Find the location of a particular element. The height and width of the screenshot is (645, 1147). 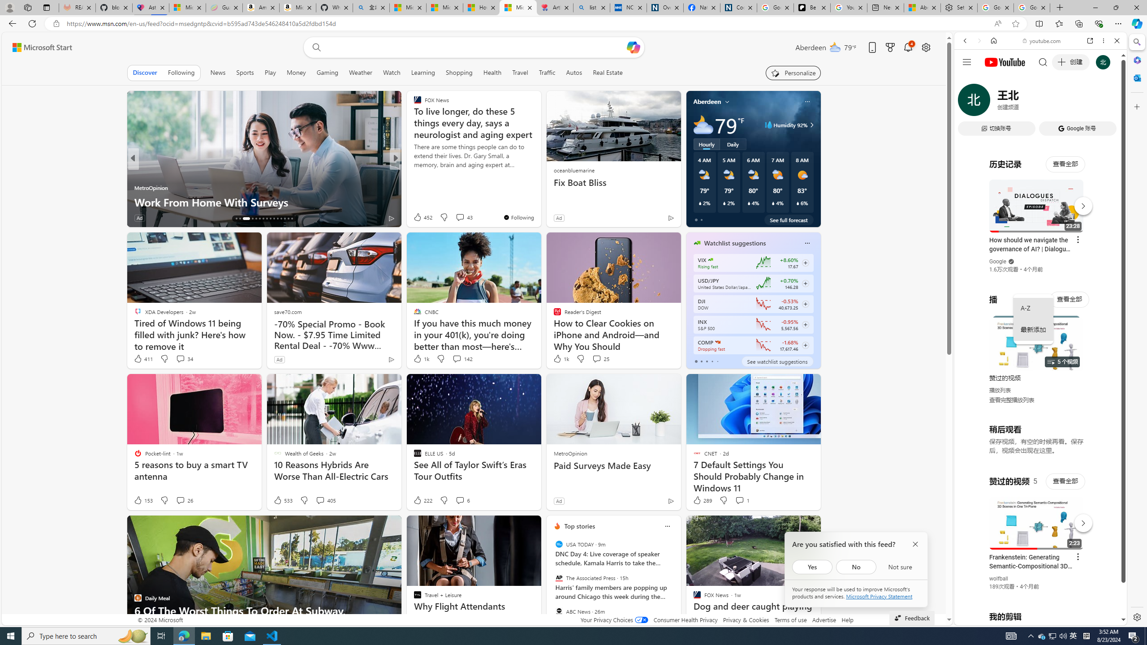

Aberdeen is located at coordinates (707, 101).